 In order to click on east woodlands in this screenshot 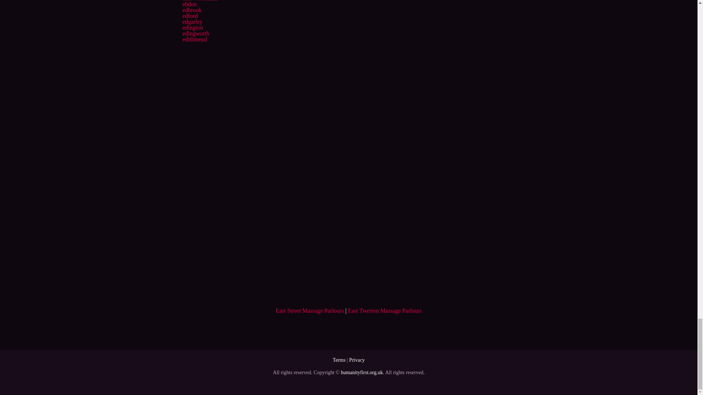, I will do `click(200, 1)`.